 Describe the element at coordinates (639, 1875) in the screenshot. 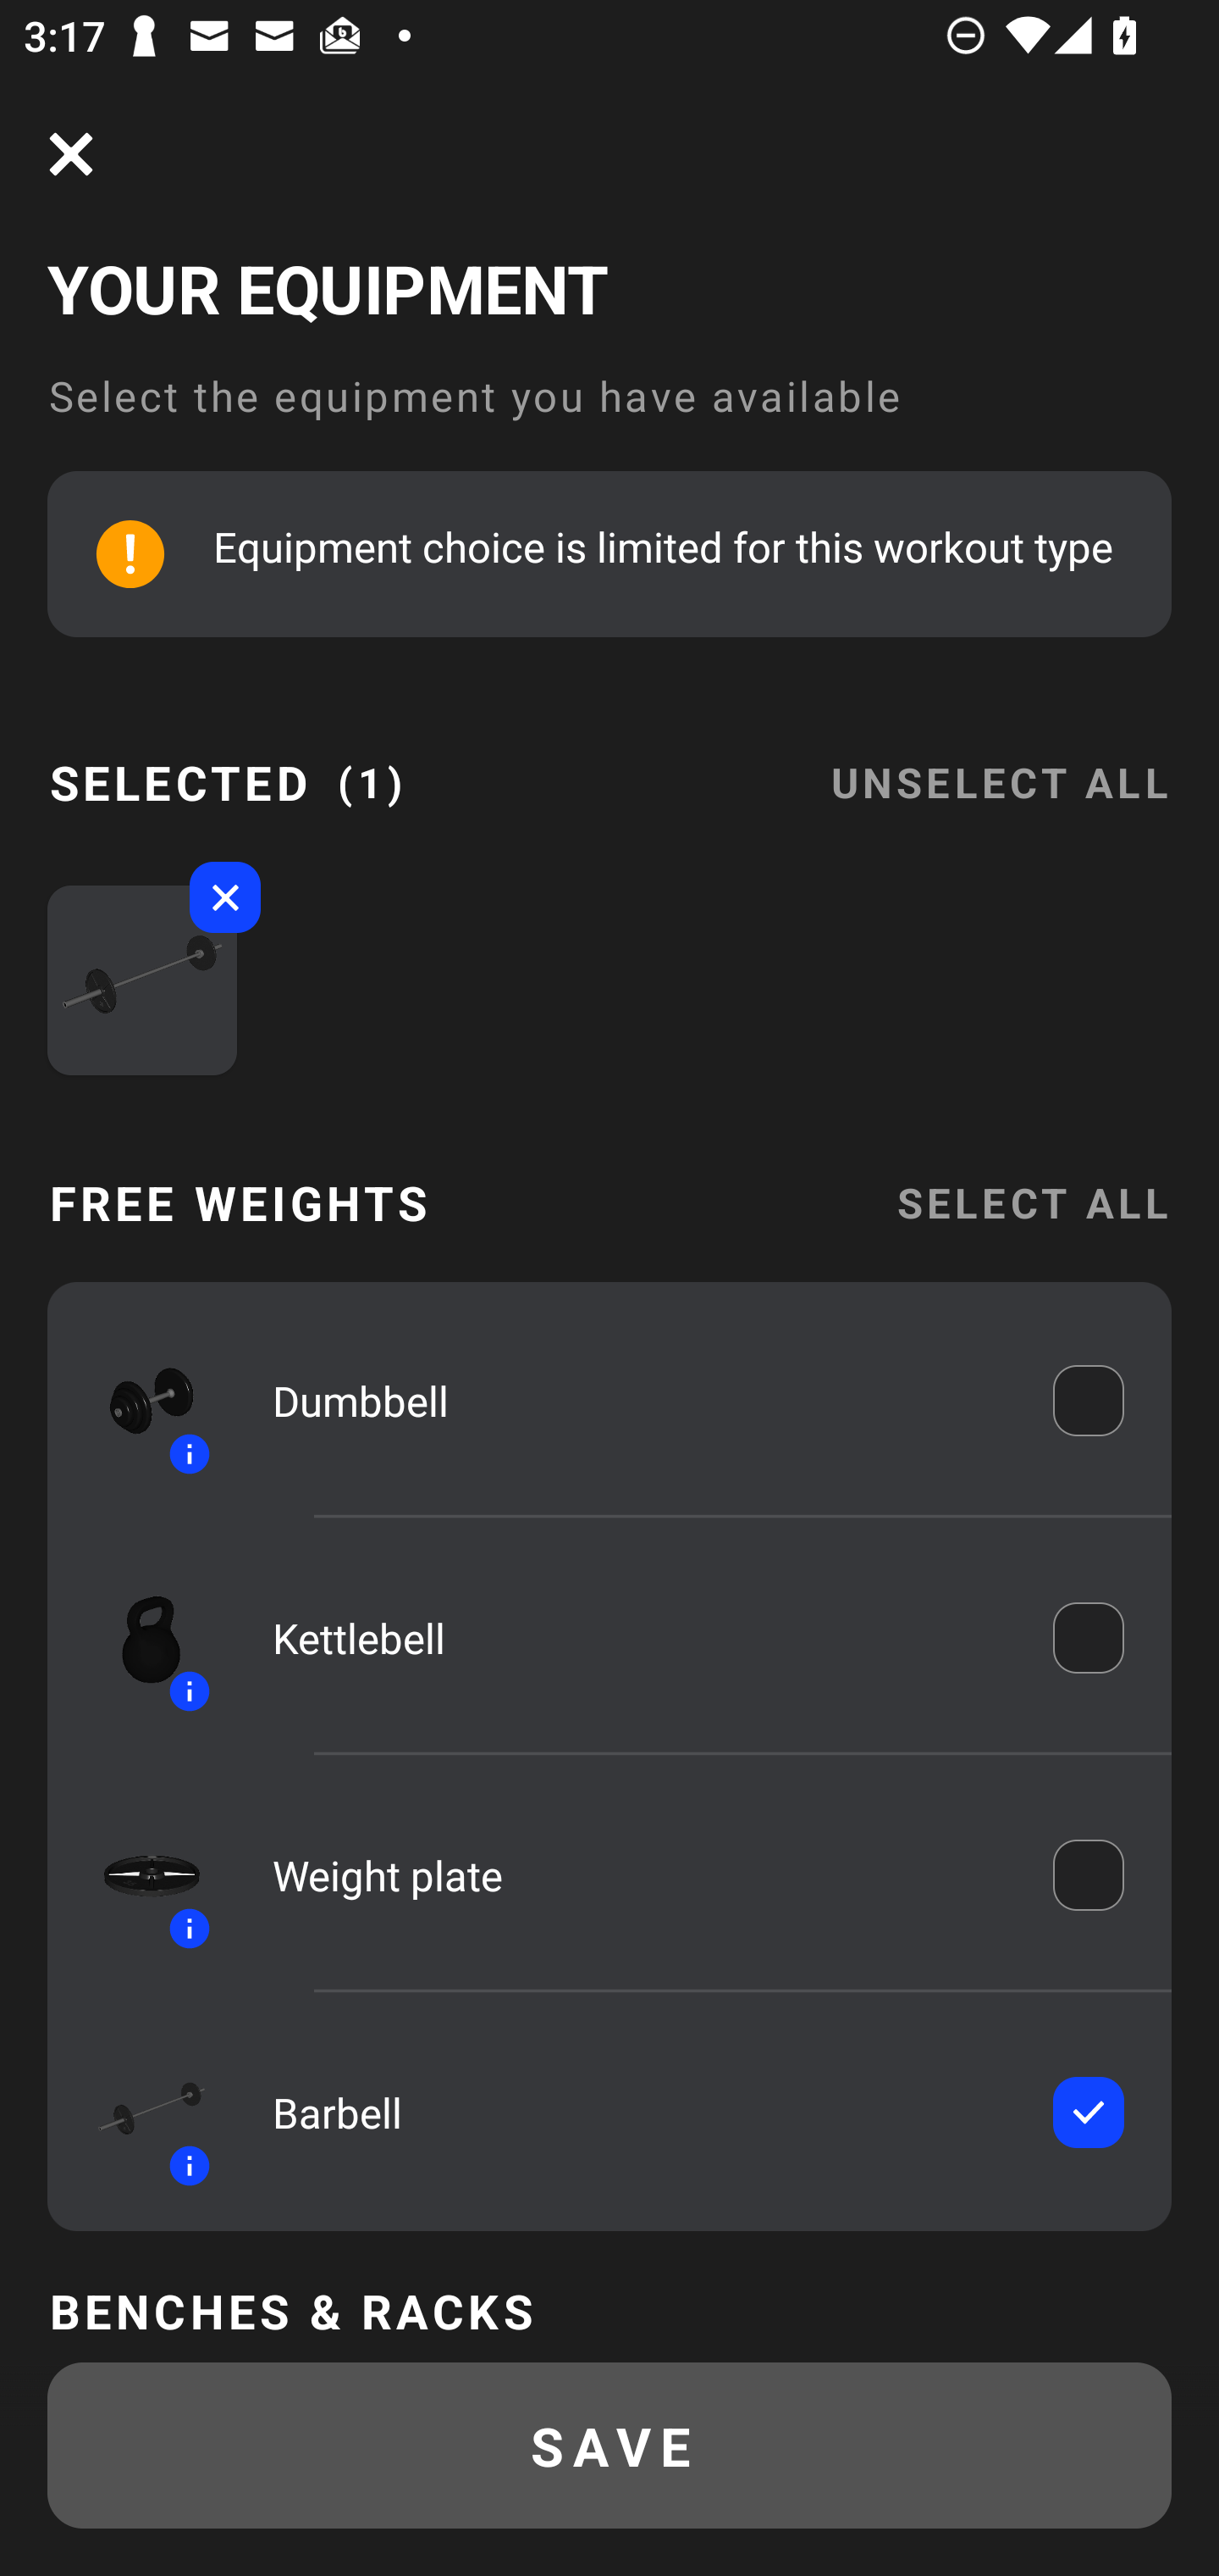

I see `Weight plate` at that location.